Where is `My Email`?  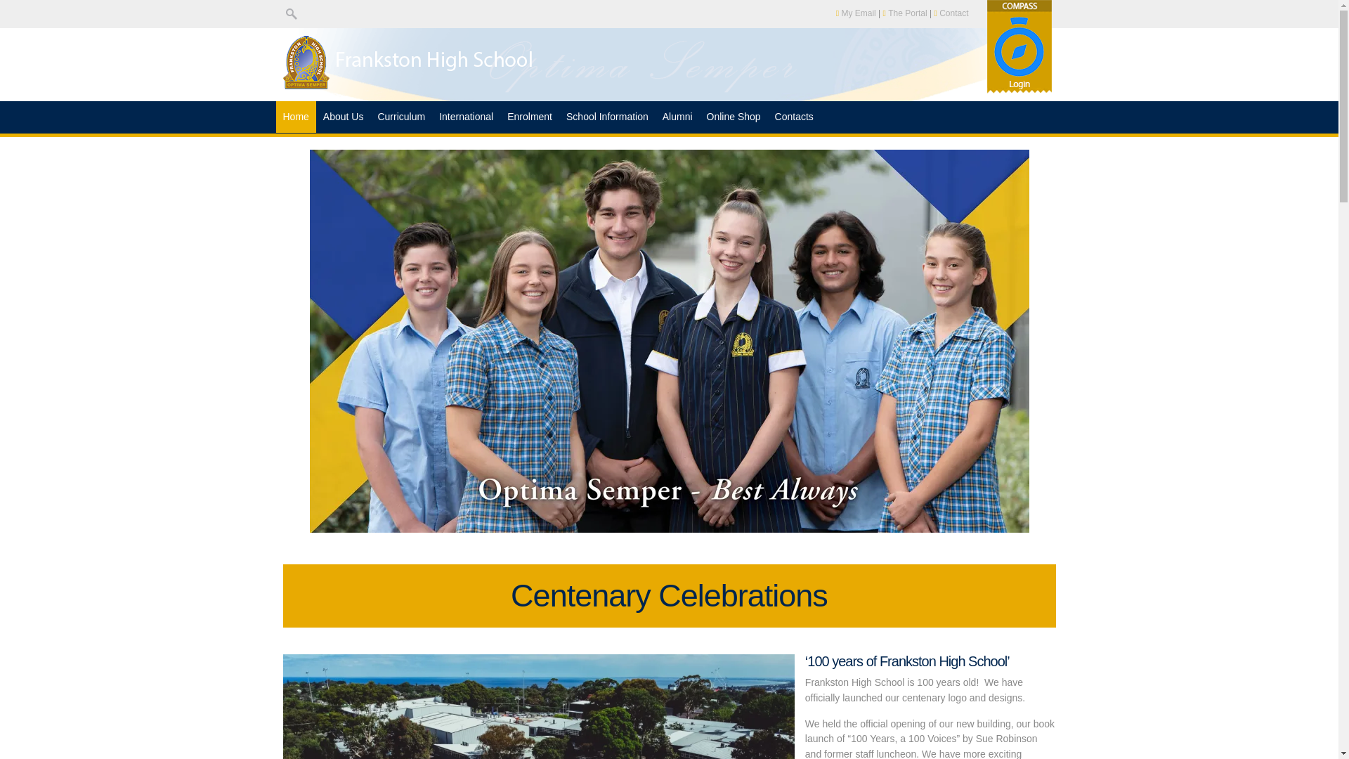
My Email is located at coordinates (856, 13).